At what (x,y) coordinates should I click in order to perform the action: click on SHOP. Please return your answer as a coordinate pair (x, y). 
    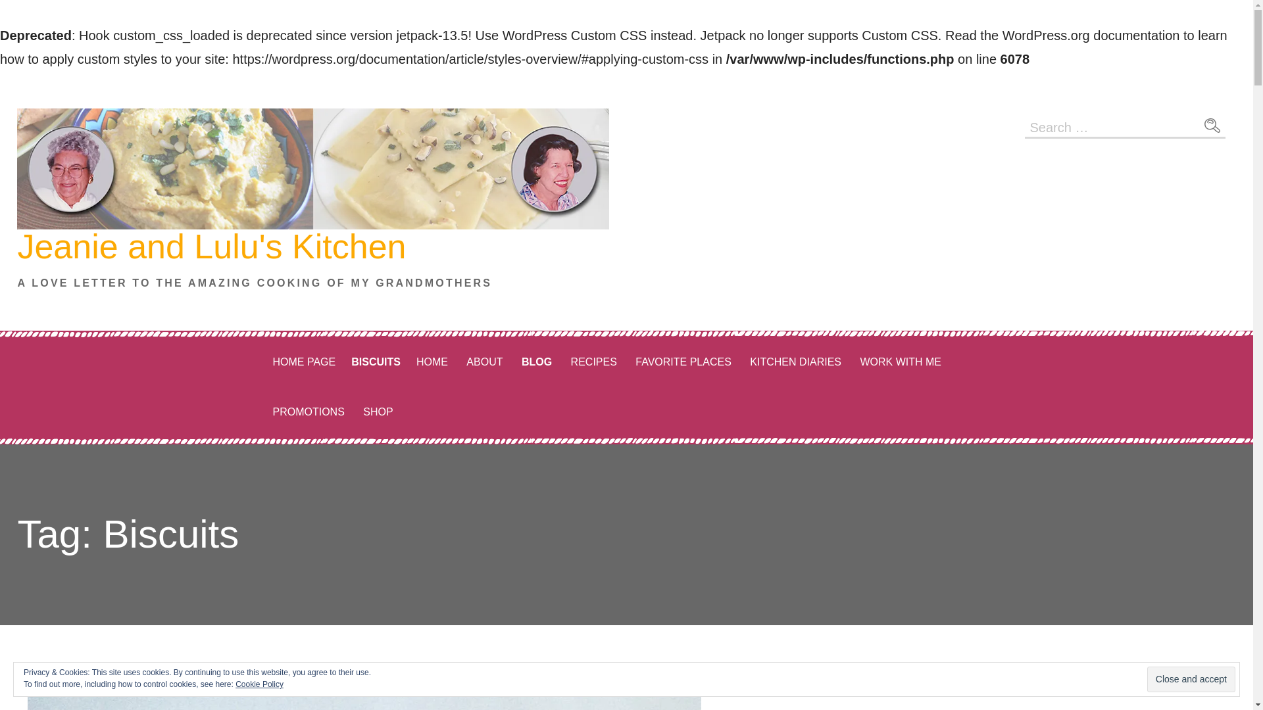
    Looking at the image, I should click on (378, 412).